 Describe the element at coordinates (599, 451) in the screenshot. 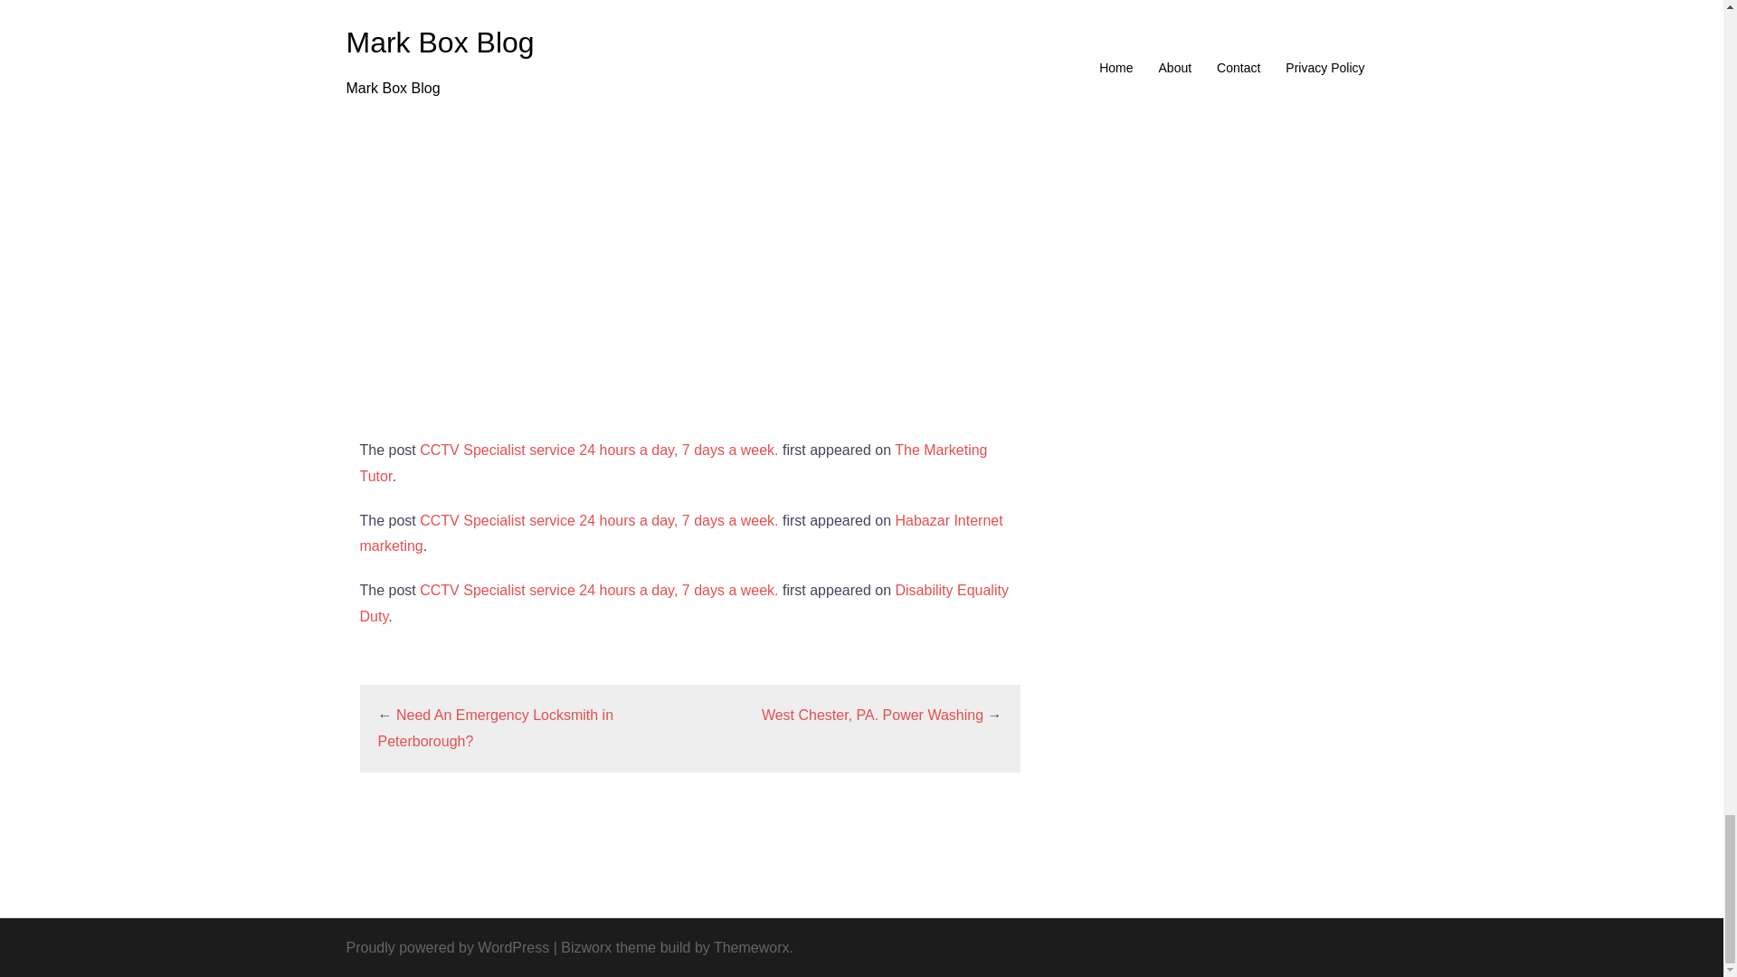

I see `CCTV Specialist service 24 hours a day, 7 days a week.` at that location.